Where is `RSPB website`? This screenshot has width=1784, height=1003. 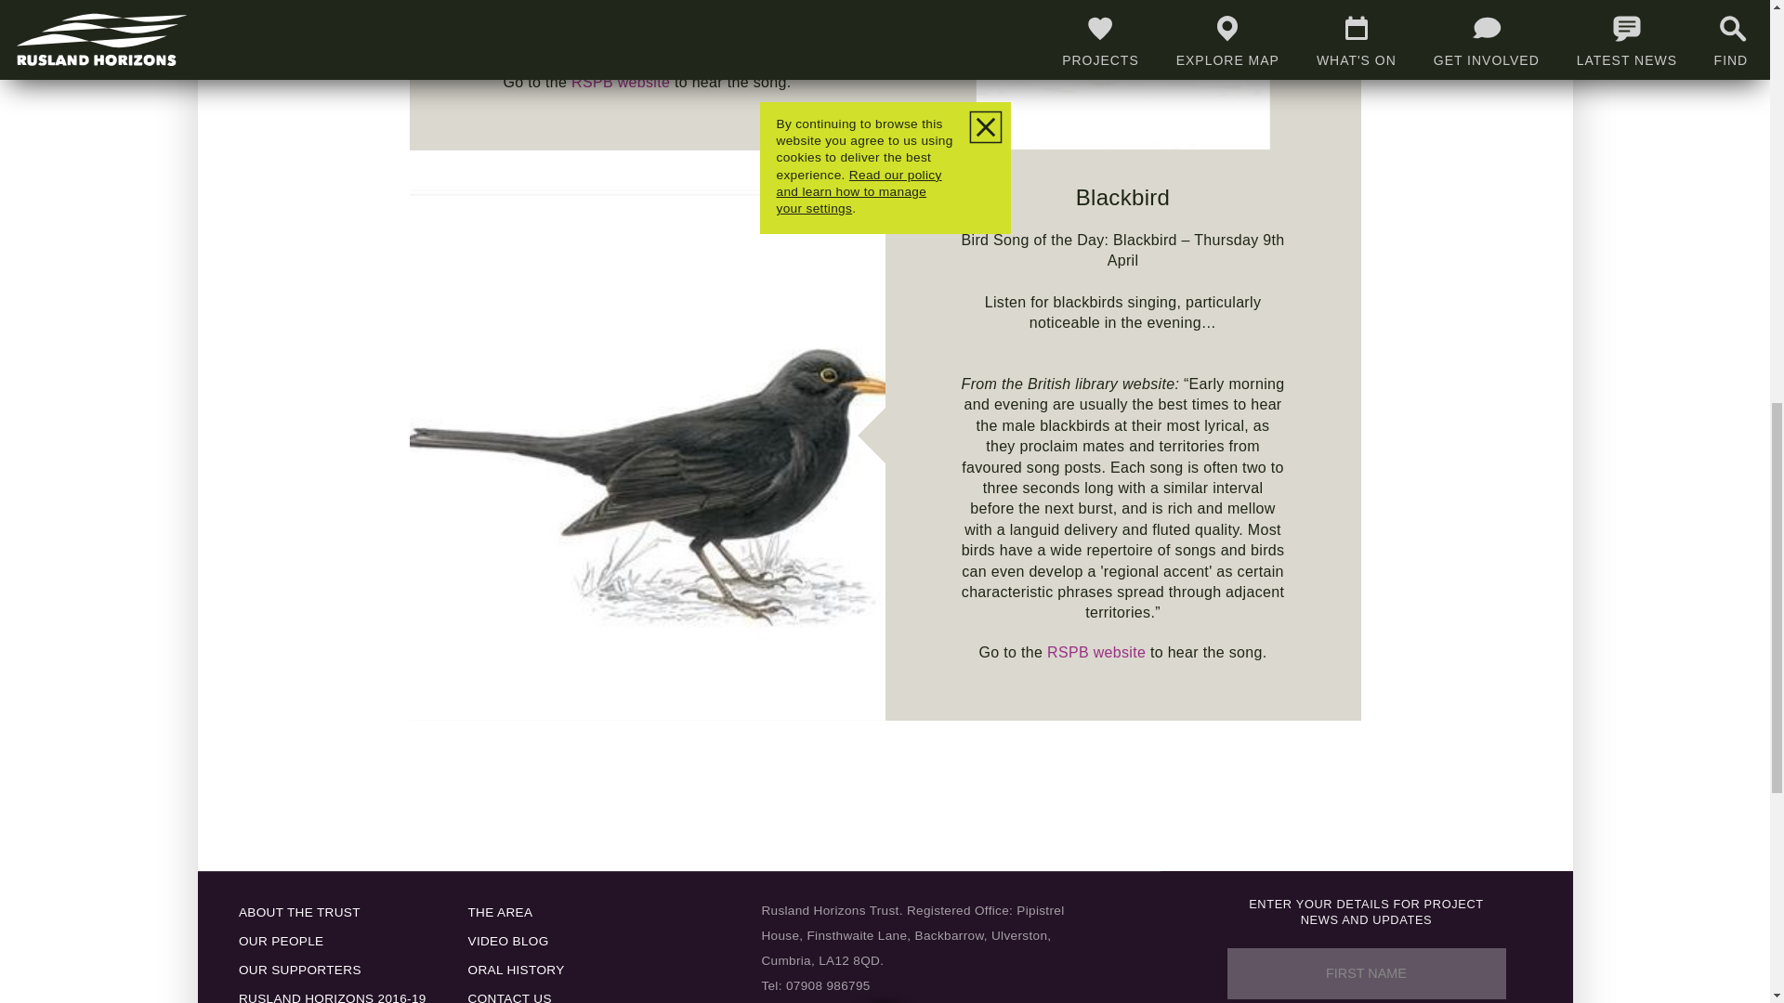 RSPB website is located at coordinates (621, 82).